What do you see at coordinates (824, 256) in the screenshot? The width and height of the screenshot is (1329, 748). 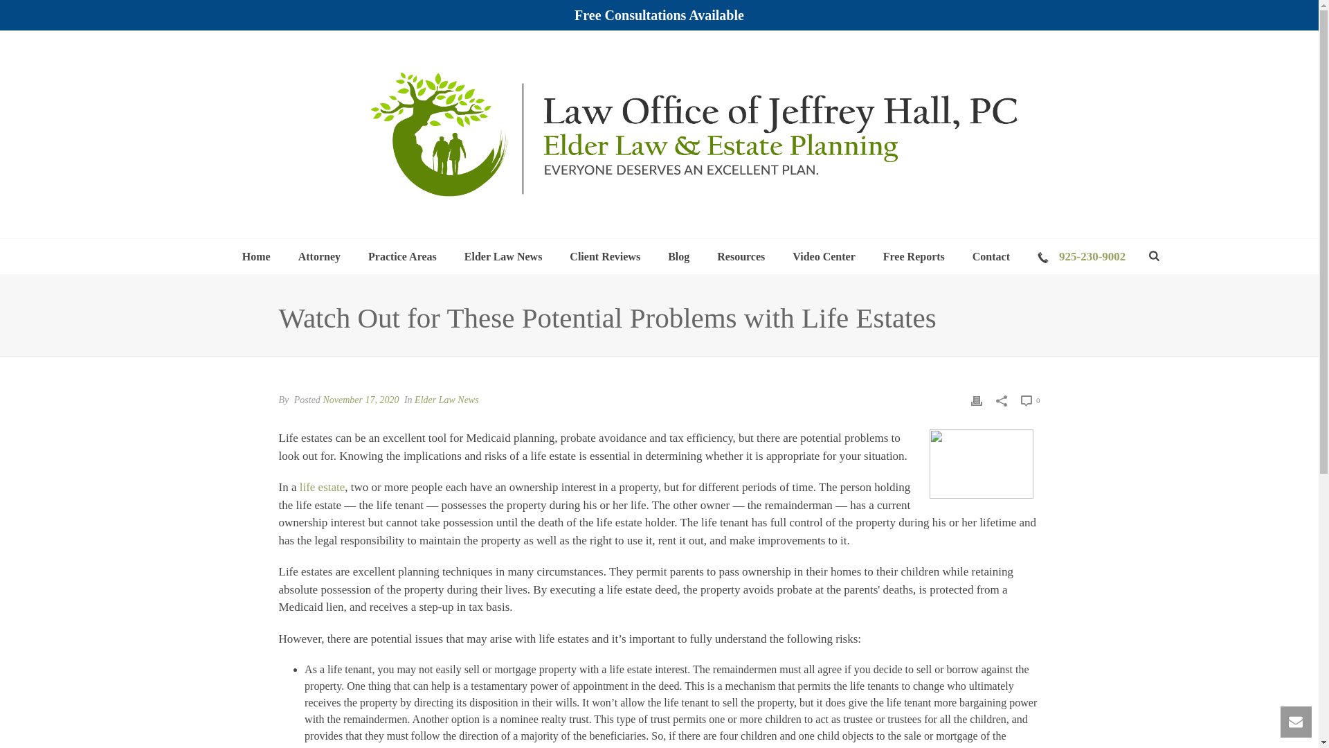 I see `Video Center` at bounding box center [824, 256].